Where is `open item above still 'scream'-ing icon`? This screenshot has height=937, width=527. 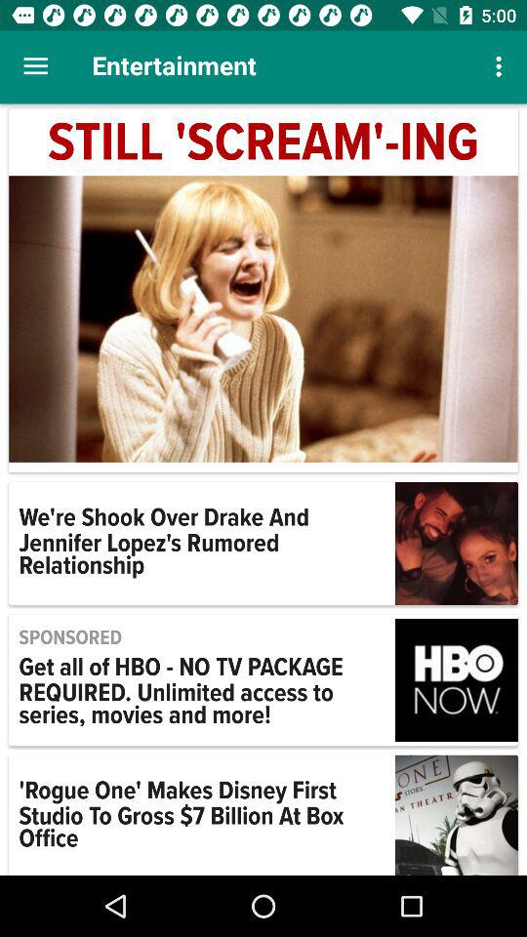 open item above still 'scream'-ing icon is located at coordinates (35, 66).